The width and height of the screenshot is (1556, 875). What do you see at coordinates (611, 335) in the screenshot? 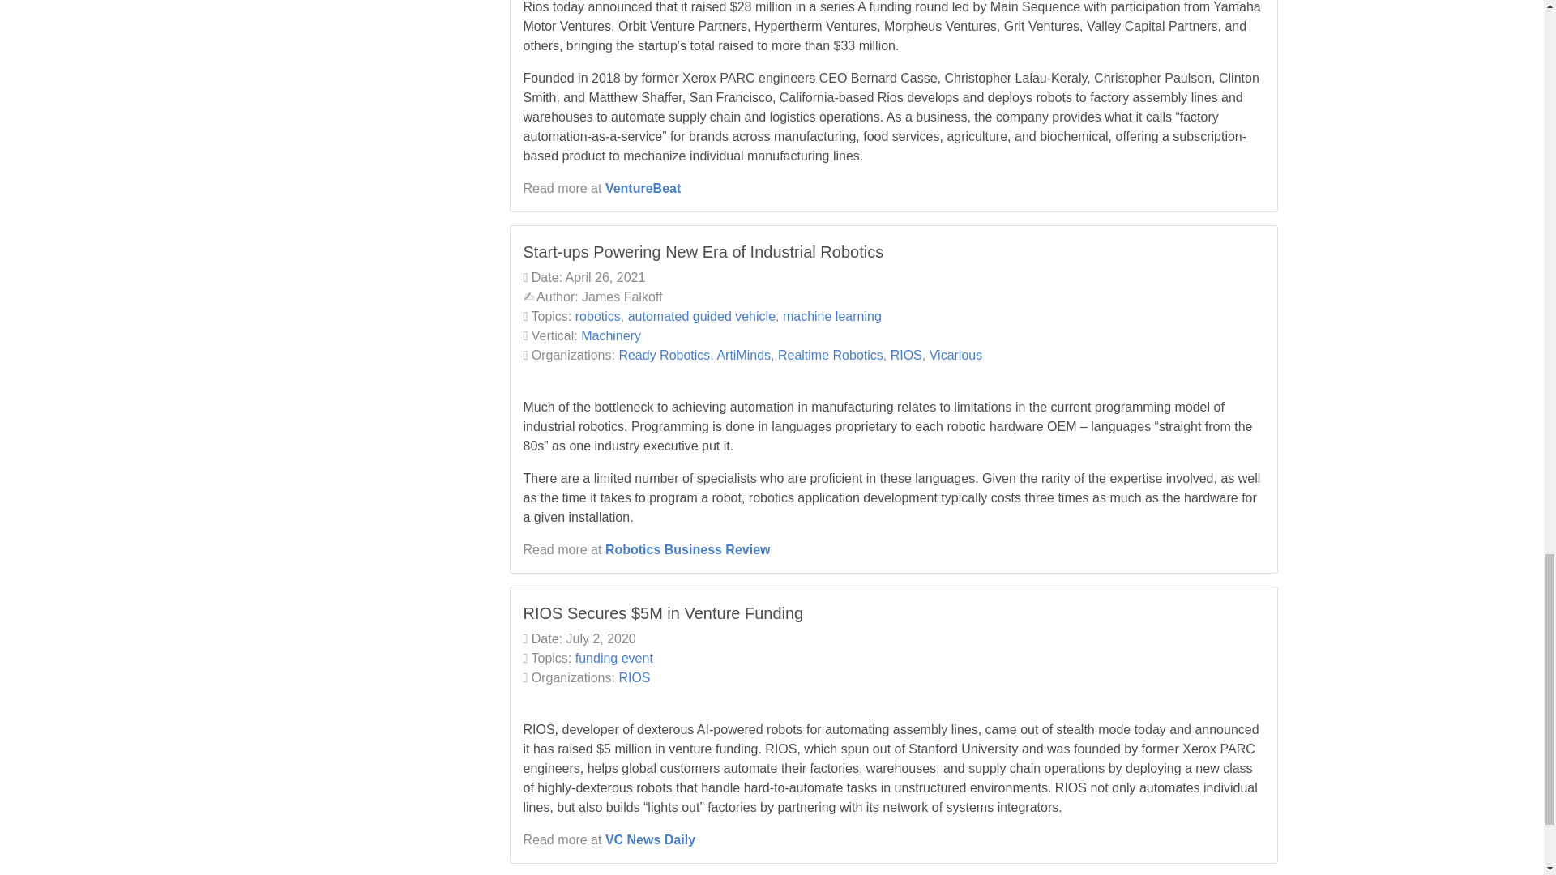
I see `Machinery` at bounding box center [611, 335].